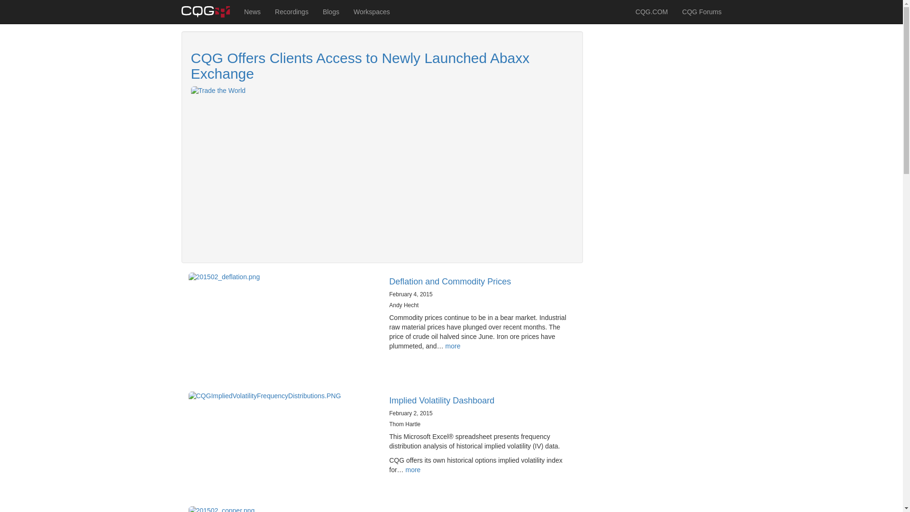 The width and height of the screenshot is (910, 512). Describe the element at coordinates (291, 11) in the screenshot. I see `Recordings` at that location.